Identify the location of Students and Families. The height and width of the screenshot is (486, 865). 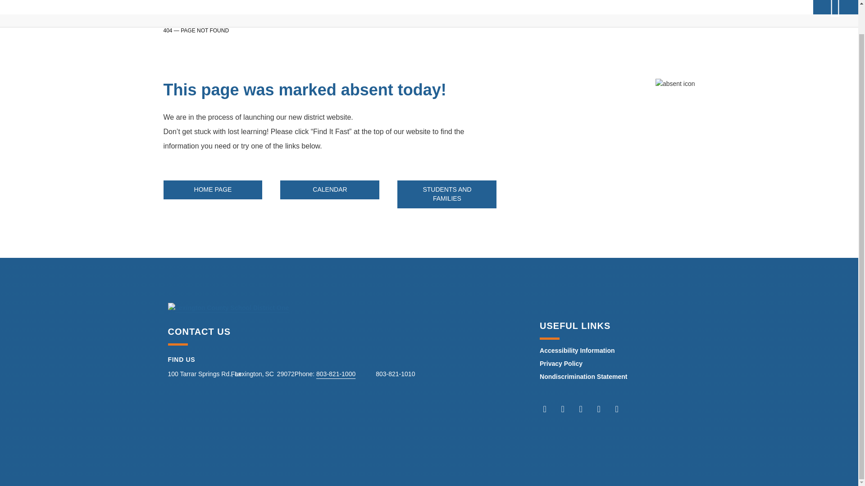
(447, 194).